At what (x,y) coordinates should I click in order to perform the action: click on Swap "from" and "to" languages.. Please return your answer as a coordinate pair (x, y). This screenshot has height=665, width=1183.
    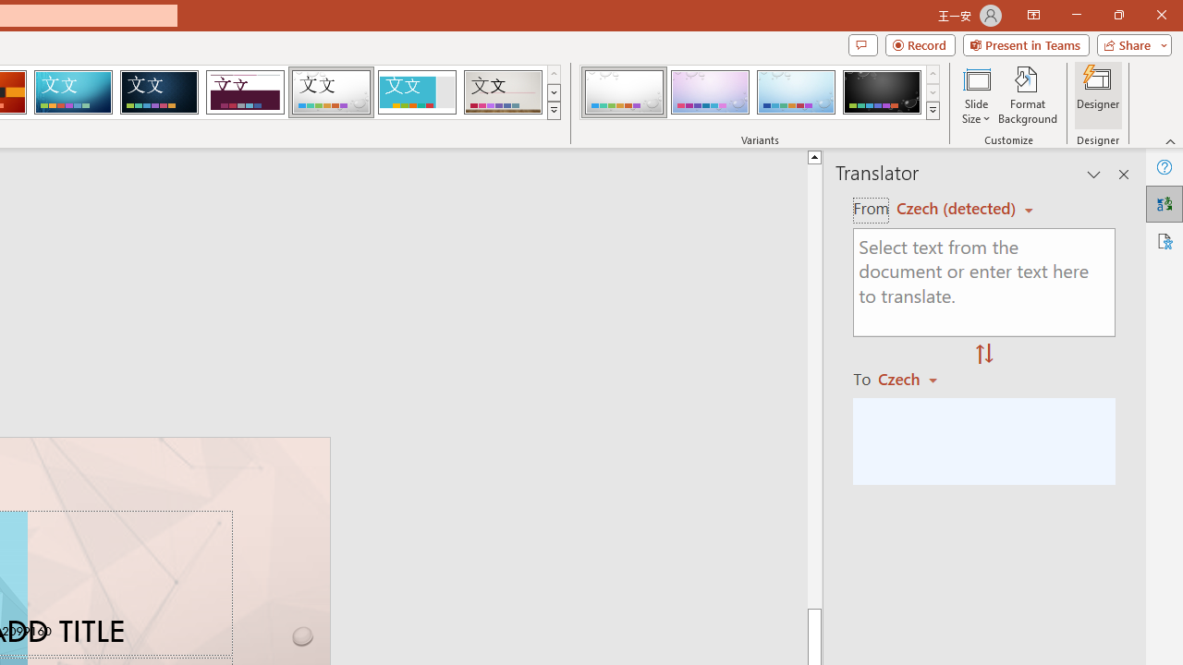
    Looking at the image, I should click on (984, 355).